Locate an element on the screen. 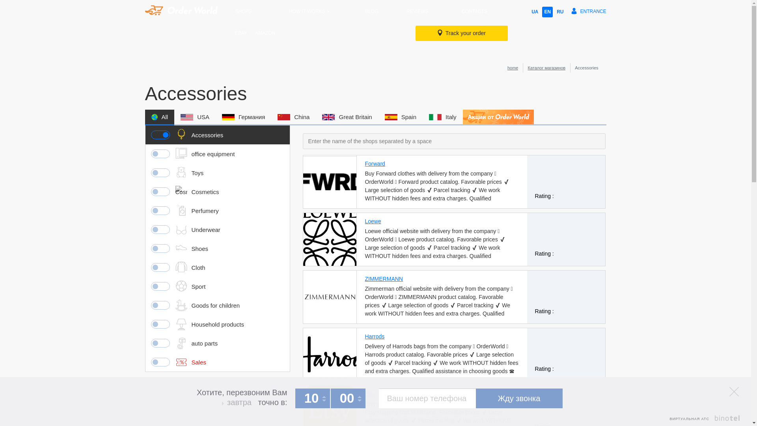 The width and height of the screenshot is (757, 426). Underwear is located at coordinates (217, 230).